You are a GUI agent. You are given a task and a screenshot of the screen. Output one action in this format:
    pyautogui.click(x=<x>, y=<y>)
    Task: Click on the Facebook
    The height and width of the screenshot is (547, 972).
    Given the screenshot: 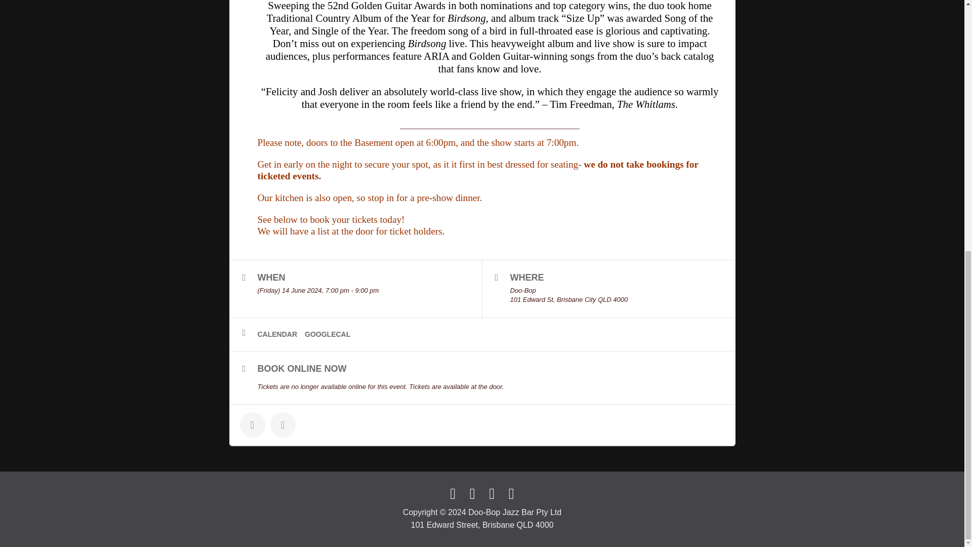 What is the action you would take?
    pyautogui.click(x=453, y=493)
    